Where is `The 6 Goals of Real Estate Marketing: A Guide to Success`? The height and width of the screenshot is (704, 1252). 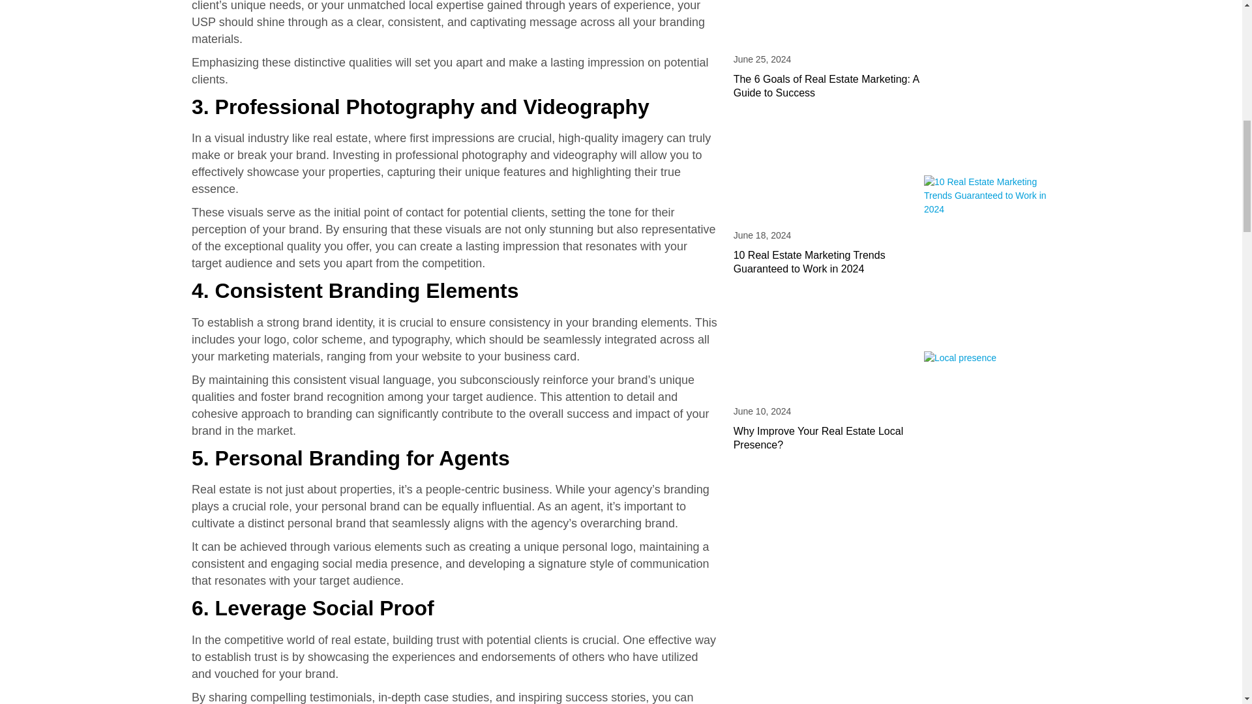 The 6 Goals of Real Estate Marketing: A Guide to Success is located at coordinates (826, 86).